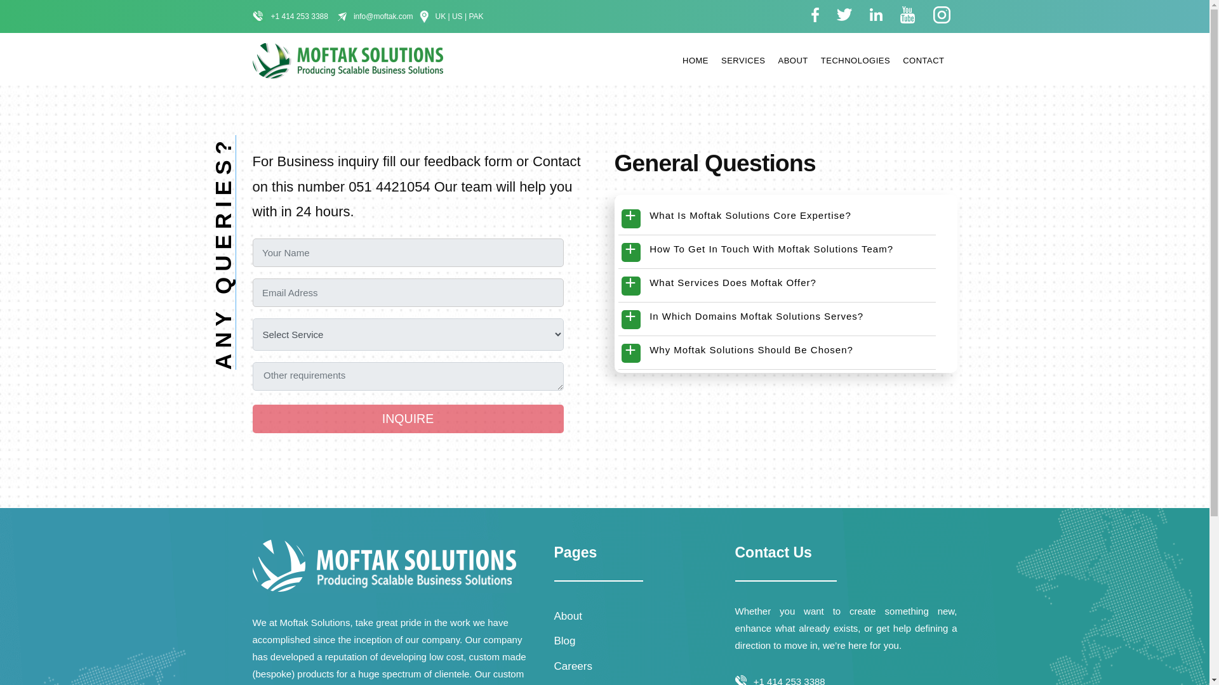 Image resolution: width=1219 pixels, height=685 pixels. What do you see at coordinates (572, 666) in the screenshot?
I see `Careers` at bounding box center [572, 666].